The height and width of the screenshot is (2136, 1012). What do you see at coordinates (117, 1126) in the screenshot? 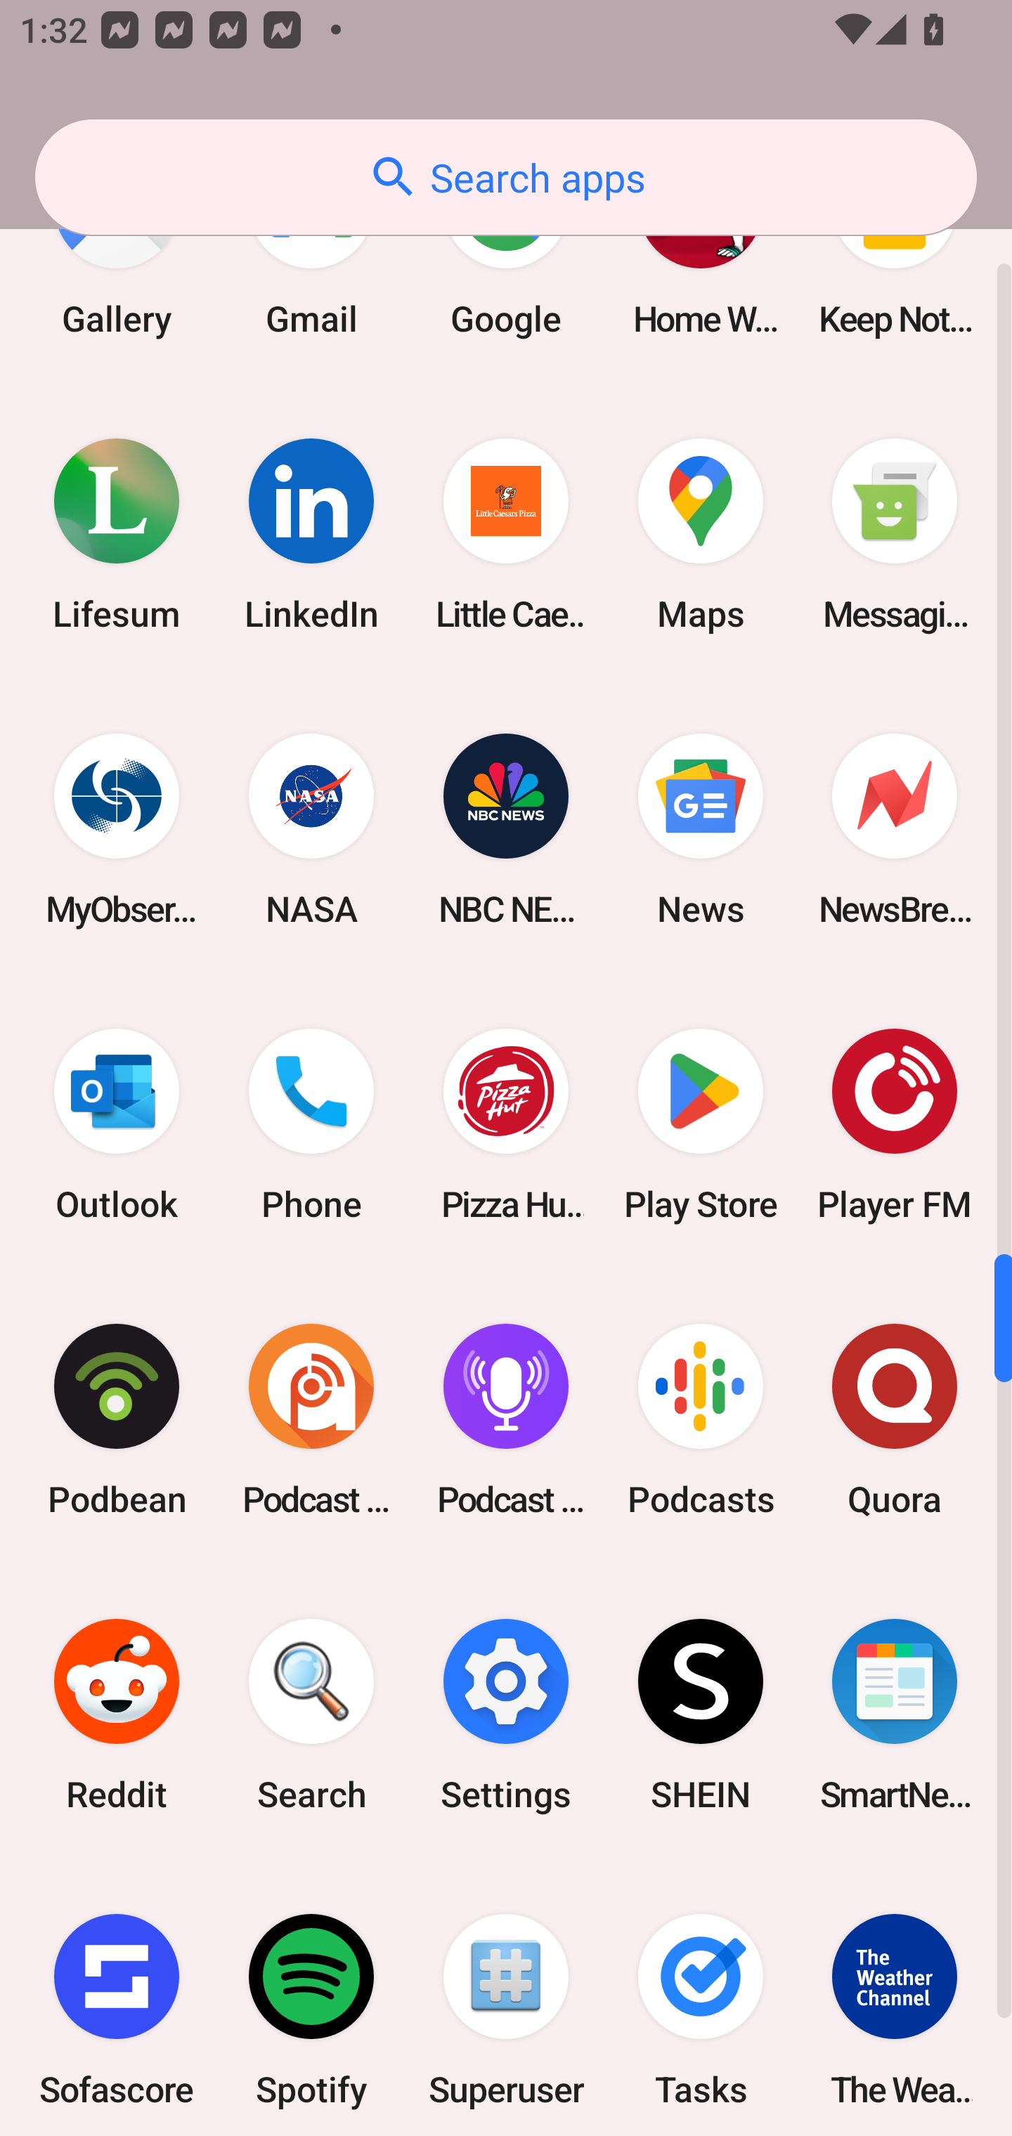
I see `Outlook` at bounding box center [117, 1126].